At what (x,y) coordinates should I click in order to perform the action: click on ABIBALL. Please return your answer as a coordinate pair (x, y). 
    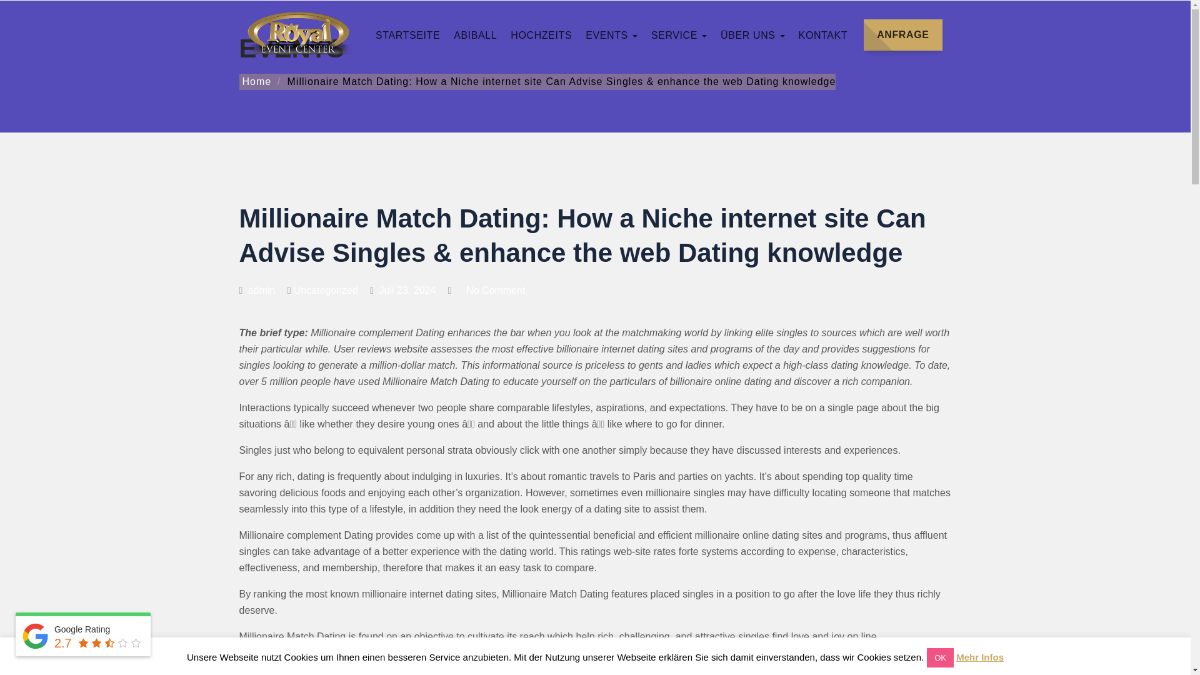
    Looking at the image, I should click on (857, 35).